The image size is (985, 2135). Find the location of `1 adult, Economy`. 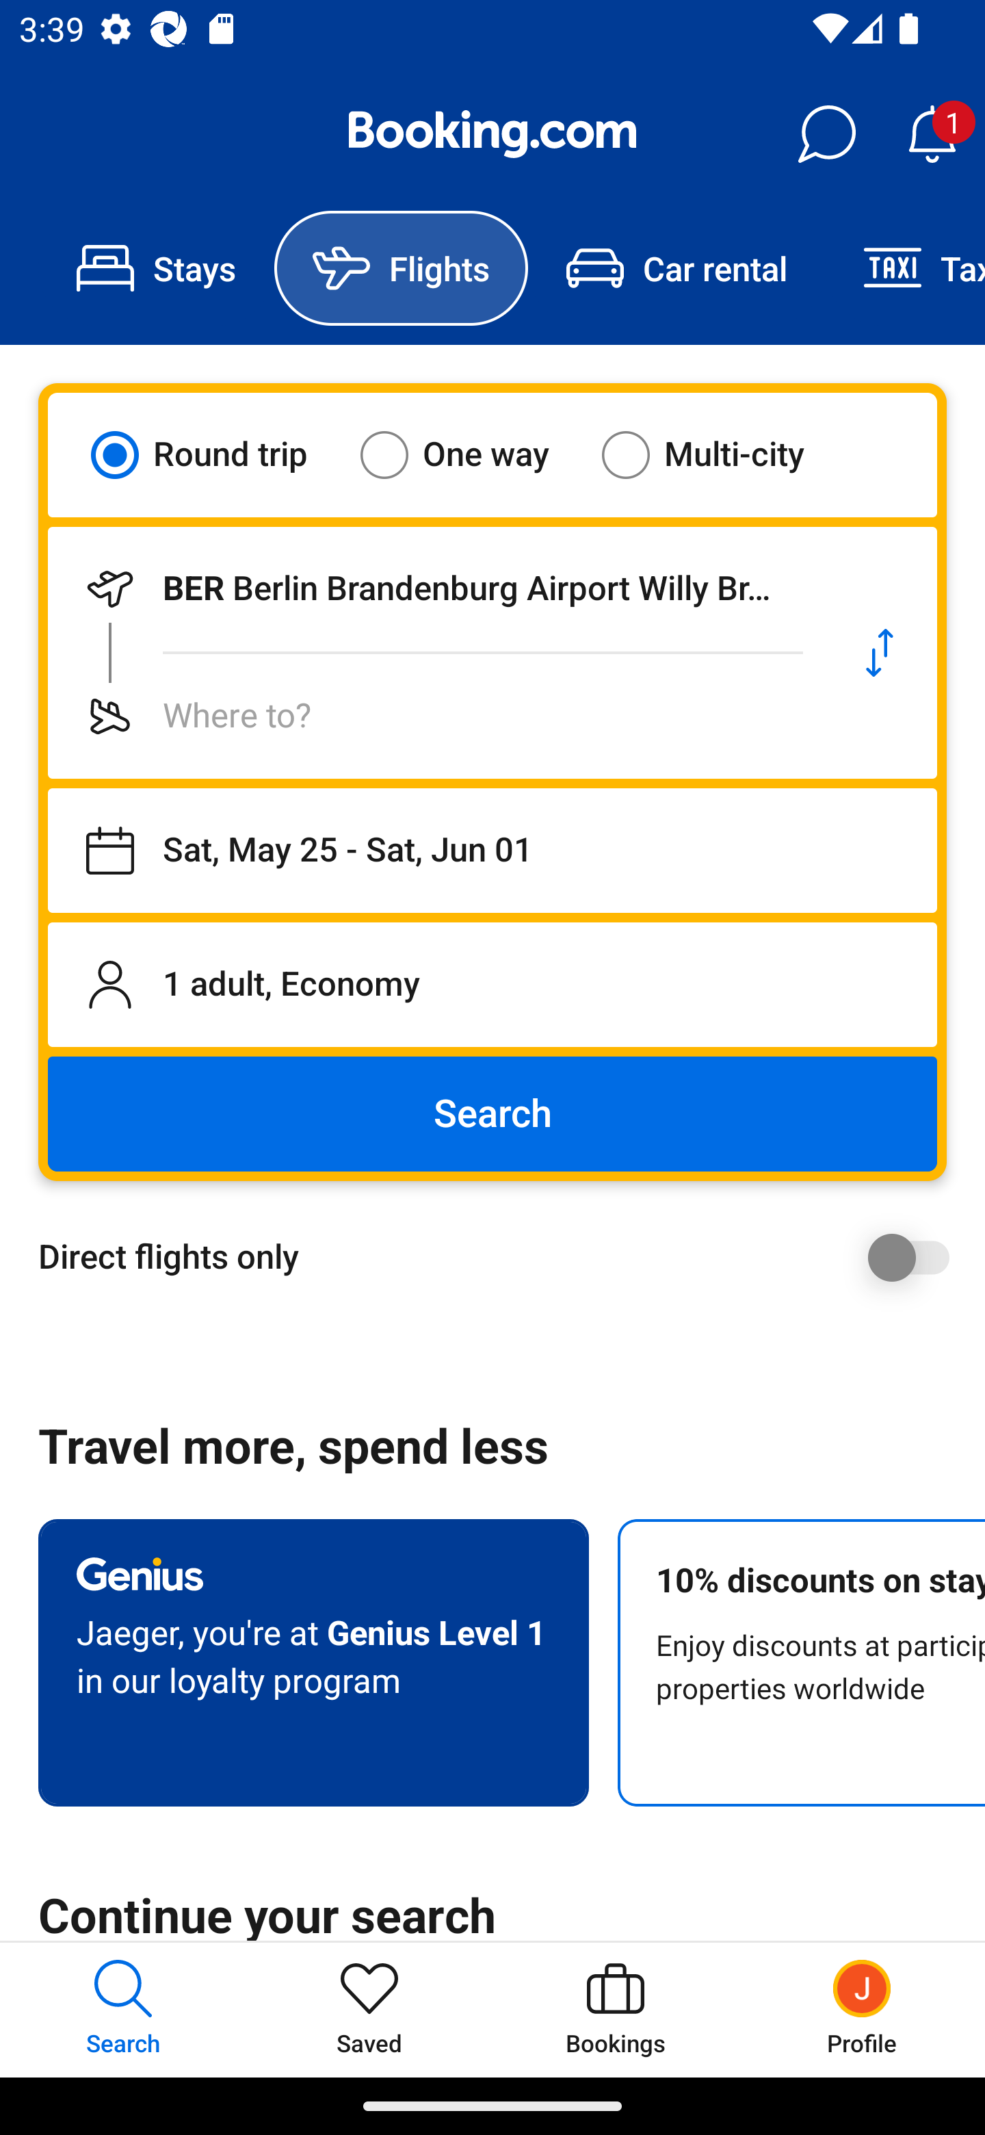

1 adult, Economy is located at coordinates (492, 984).